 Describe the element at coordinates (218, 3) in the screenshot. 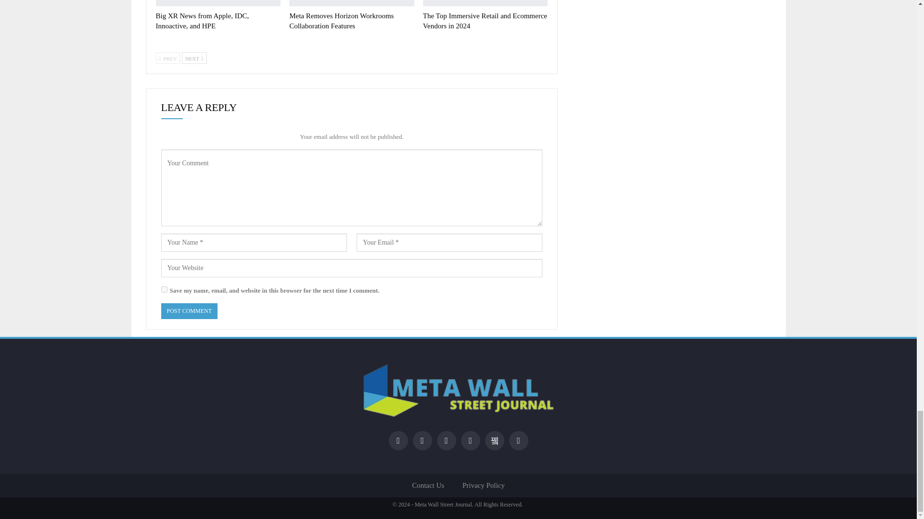

I see `Big XR News from Apple, IDC, Innoactive, and HPE` at that location.